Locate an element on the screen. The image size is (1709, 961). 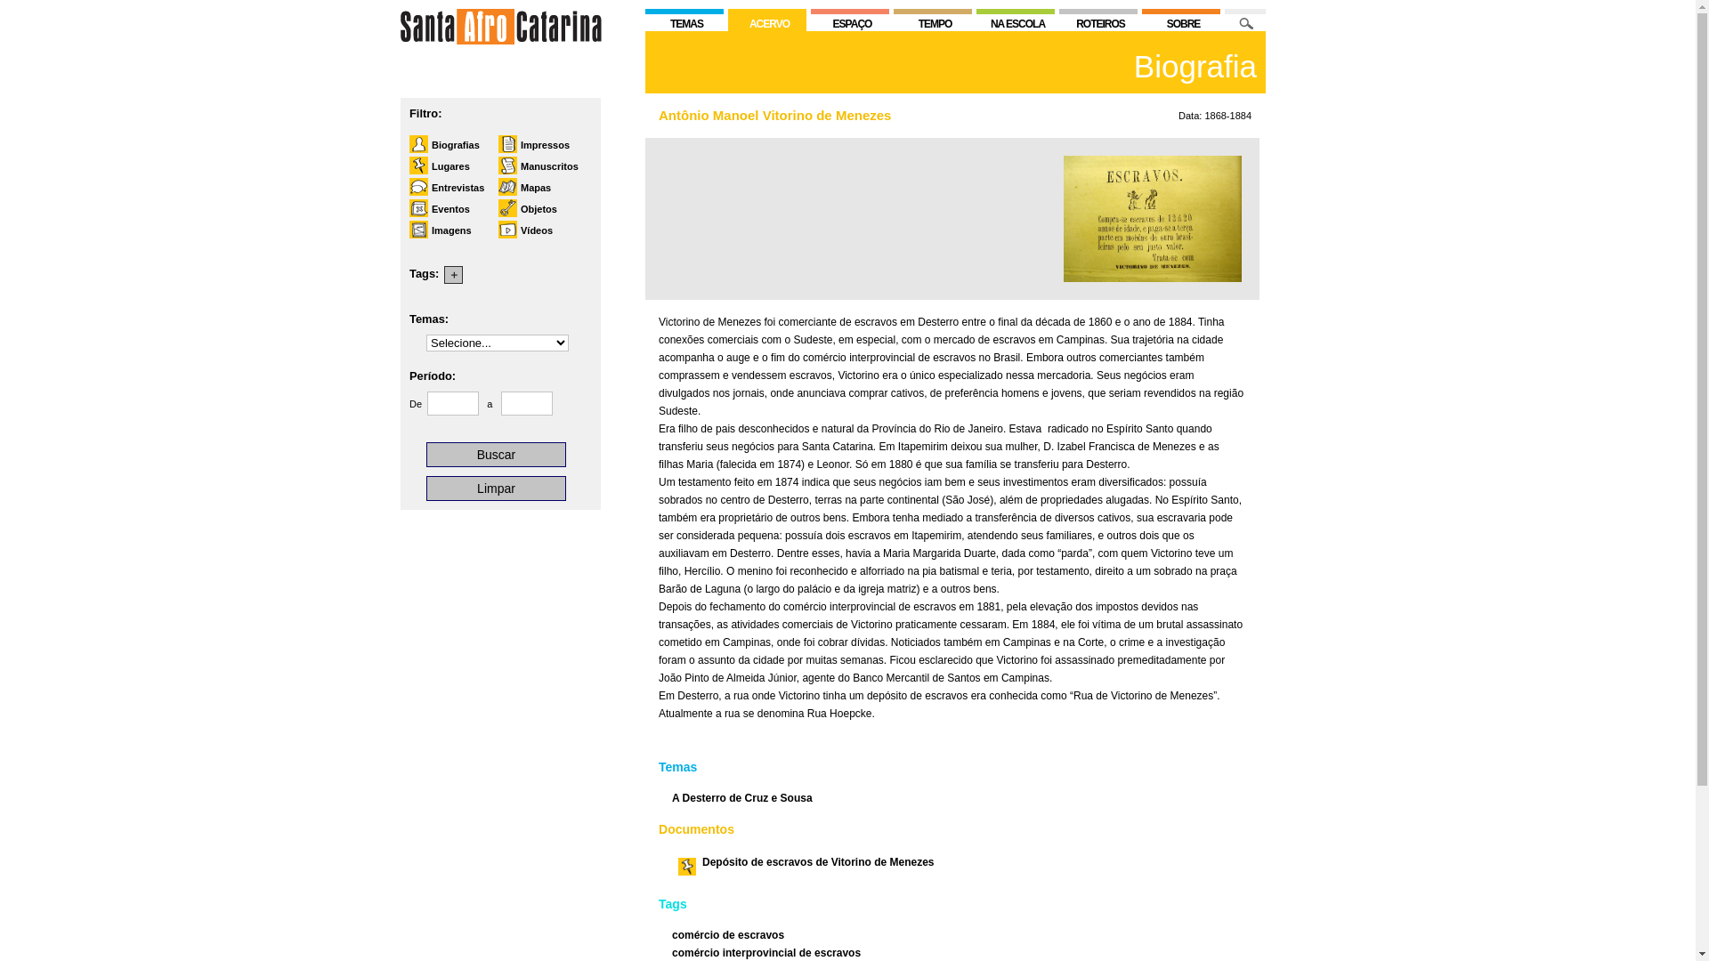
Imagens is located at coordinates (443, 230).